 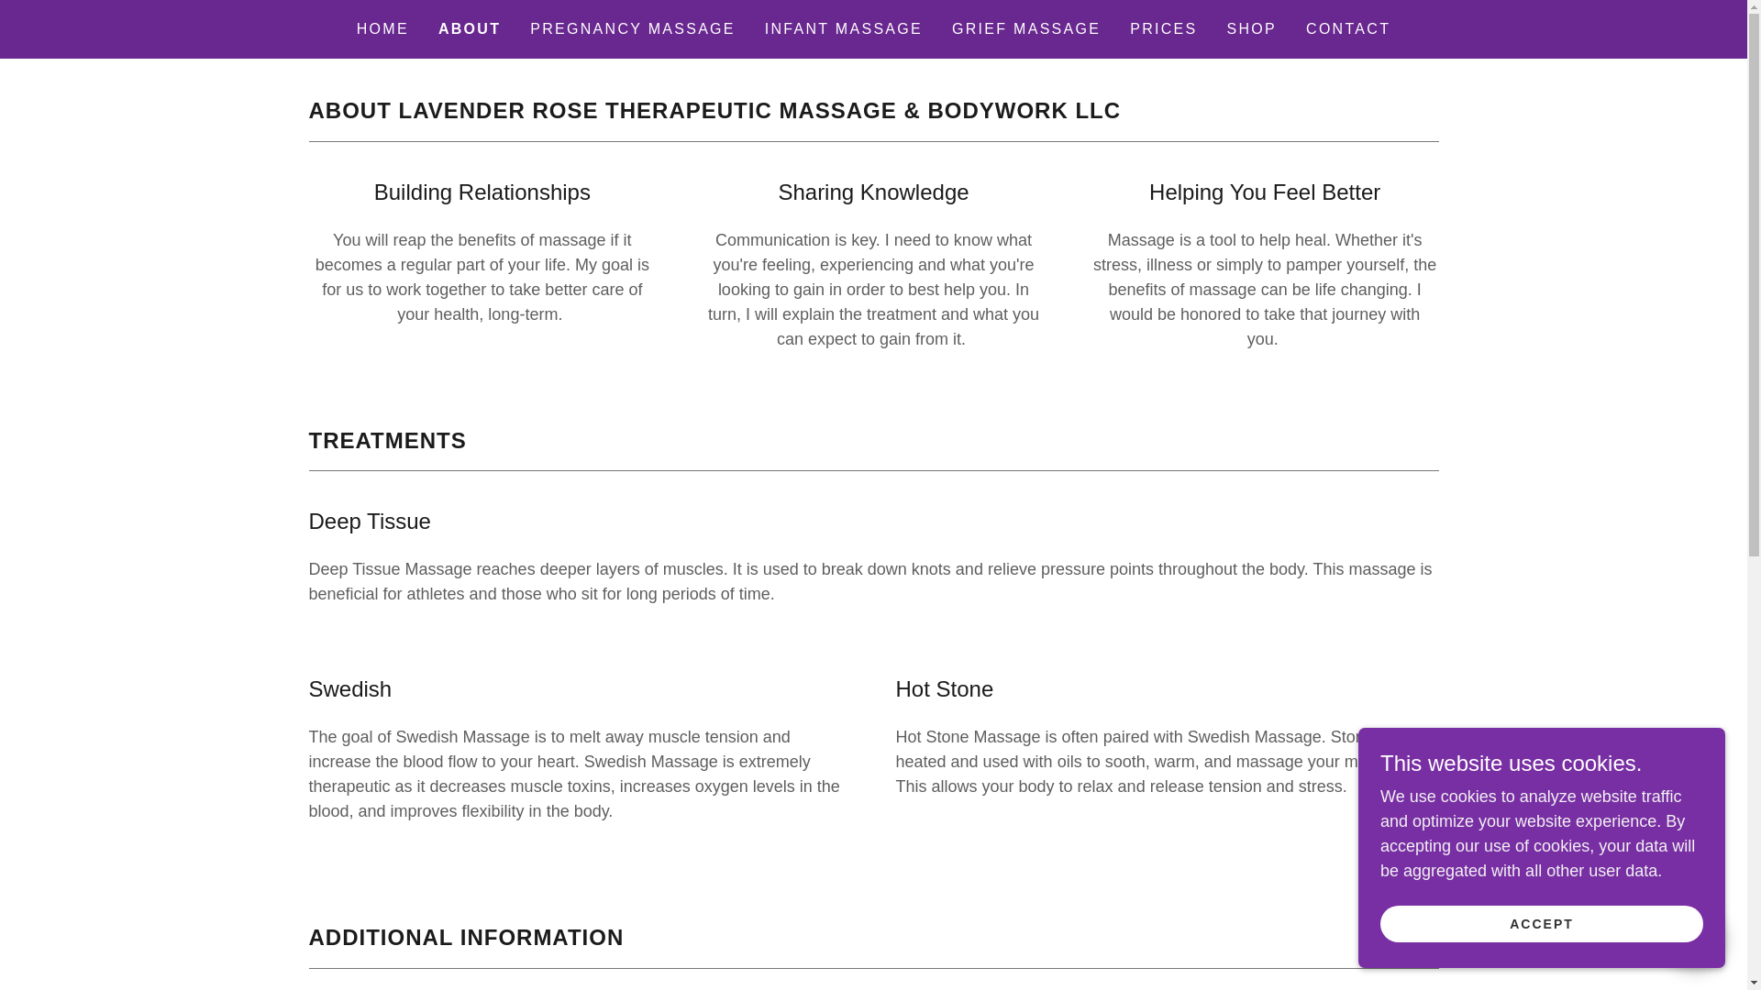 I want to click on SHOP, so click(x=1253, y=29).